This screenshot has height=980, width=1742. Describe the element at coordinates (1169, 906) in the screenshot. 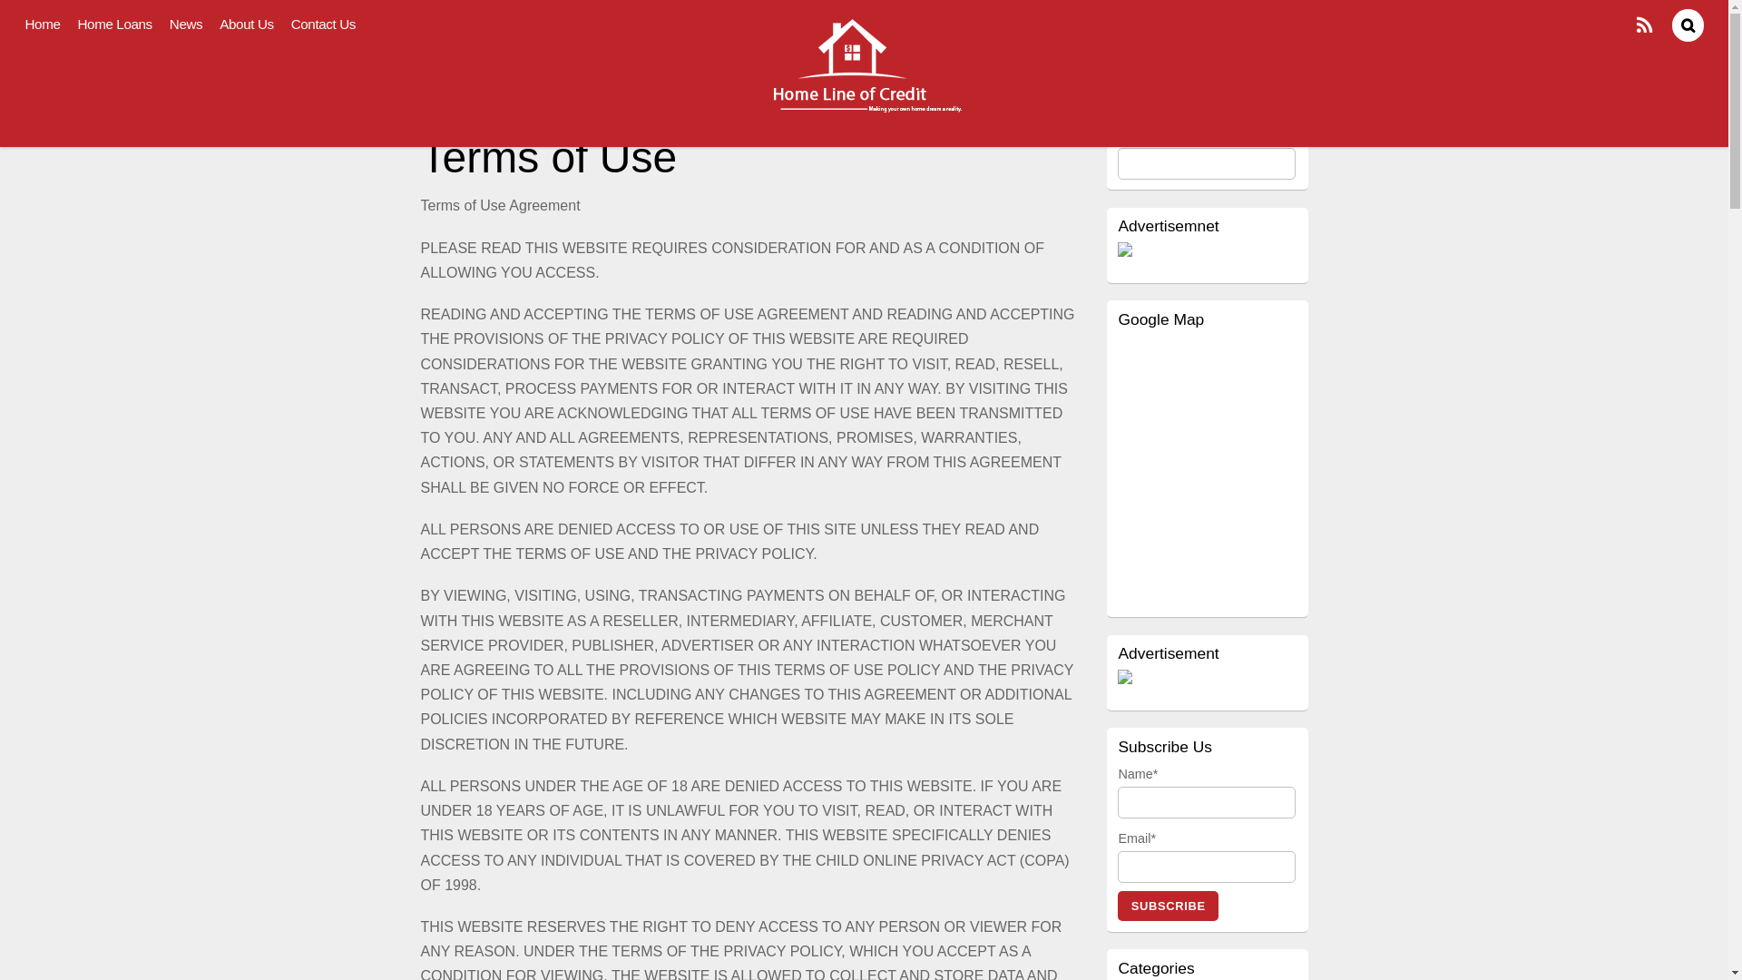

I see `Subscribe` at that location.